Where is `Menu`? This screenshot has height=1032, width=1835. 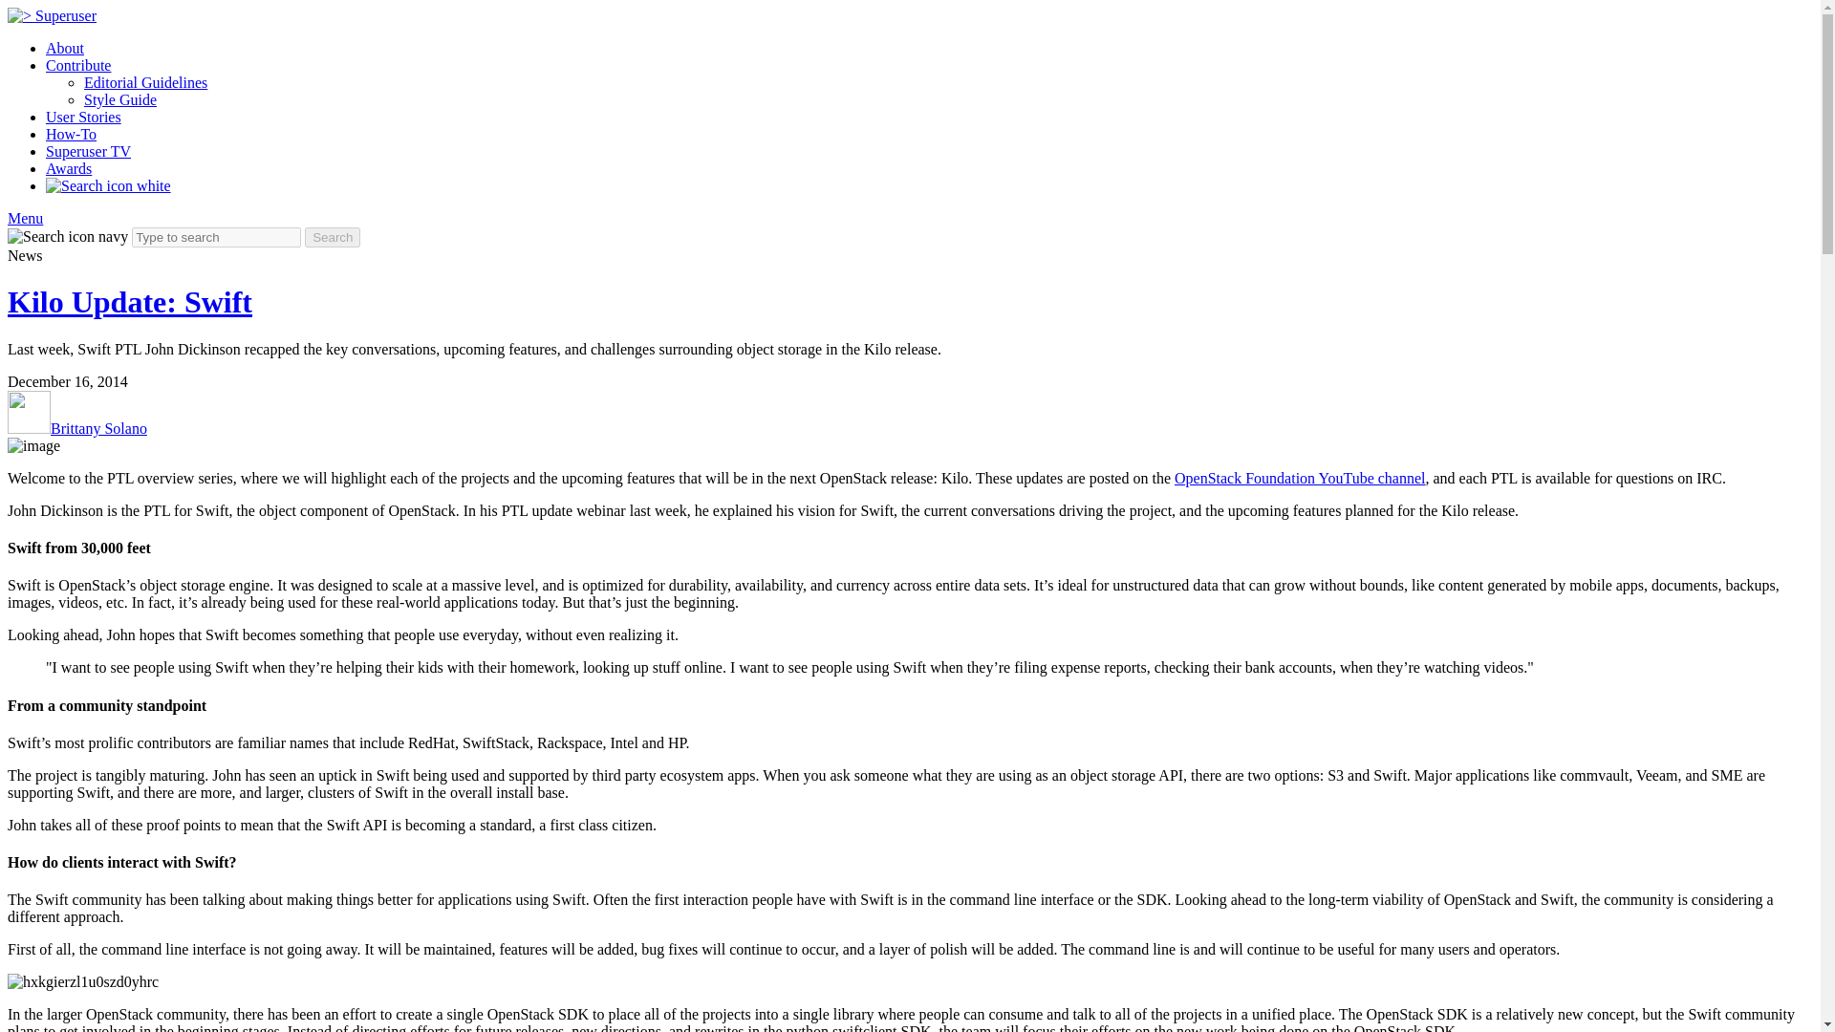 Menu is located at coordinates (25, 218).